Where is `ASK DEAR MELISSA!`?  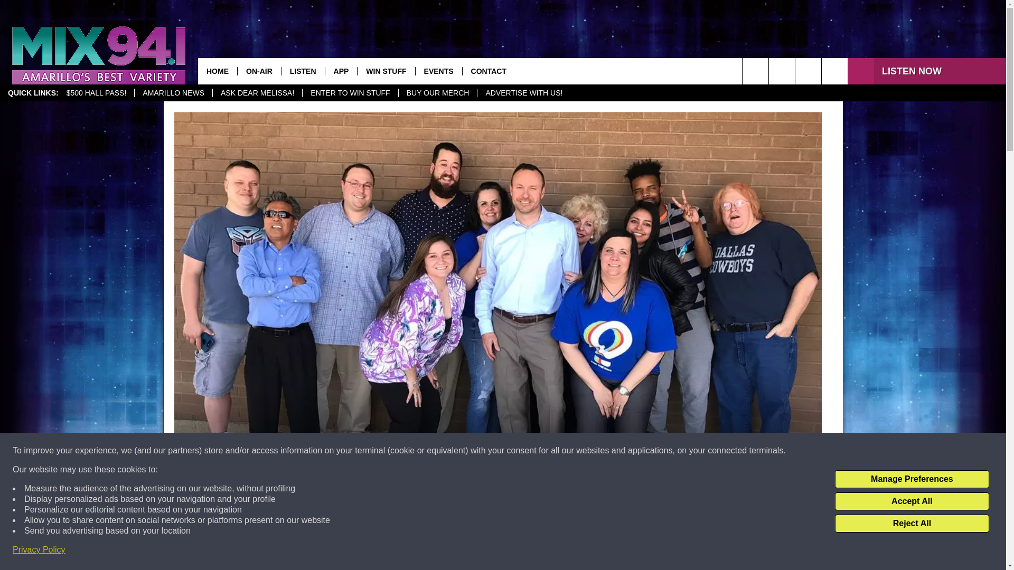 ASK DEAR MELISSA! is located at coordinates (257, 93).